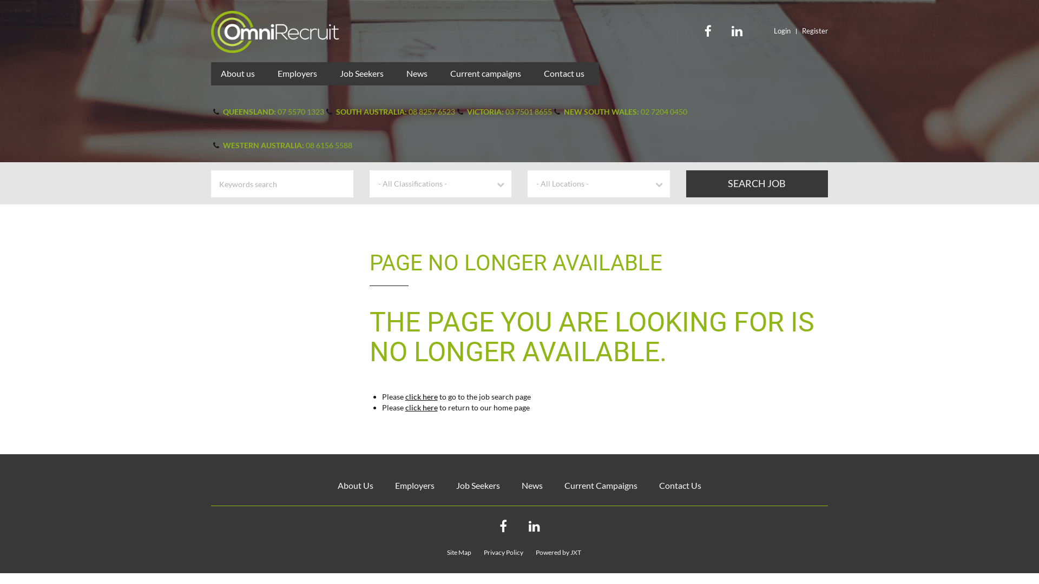 The width and height of the screenshot is (1039, 584). Describe the element at coordinates (532, 486) in the screenshot. I see `News` at that location.